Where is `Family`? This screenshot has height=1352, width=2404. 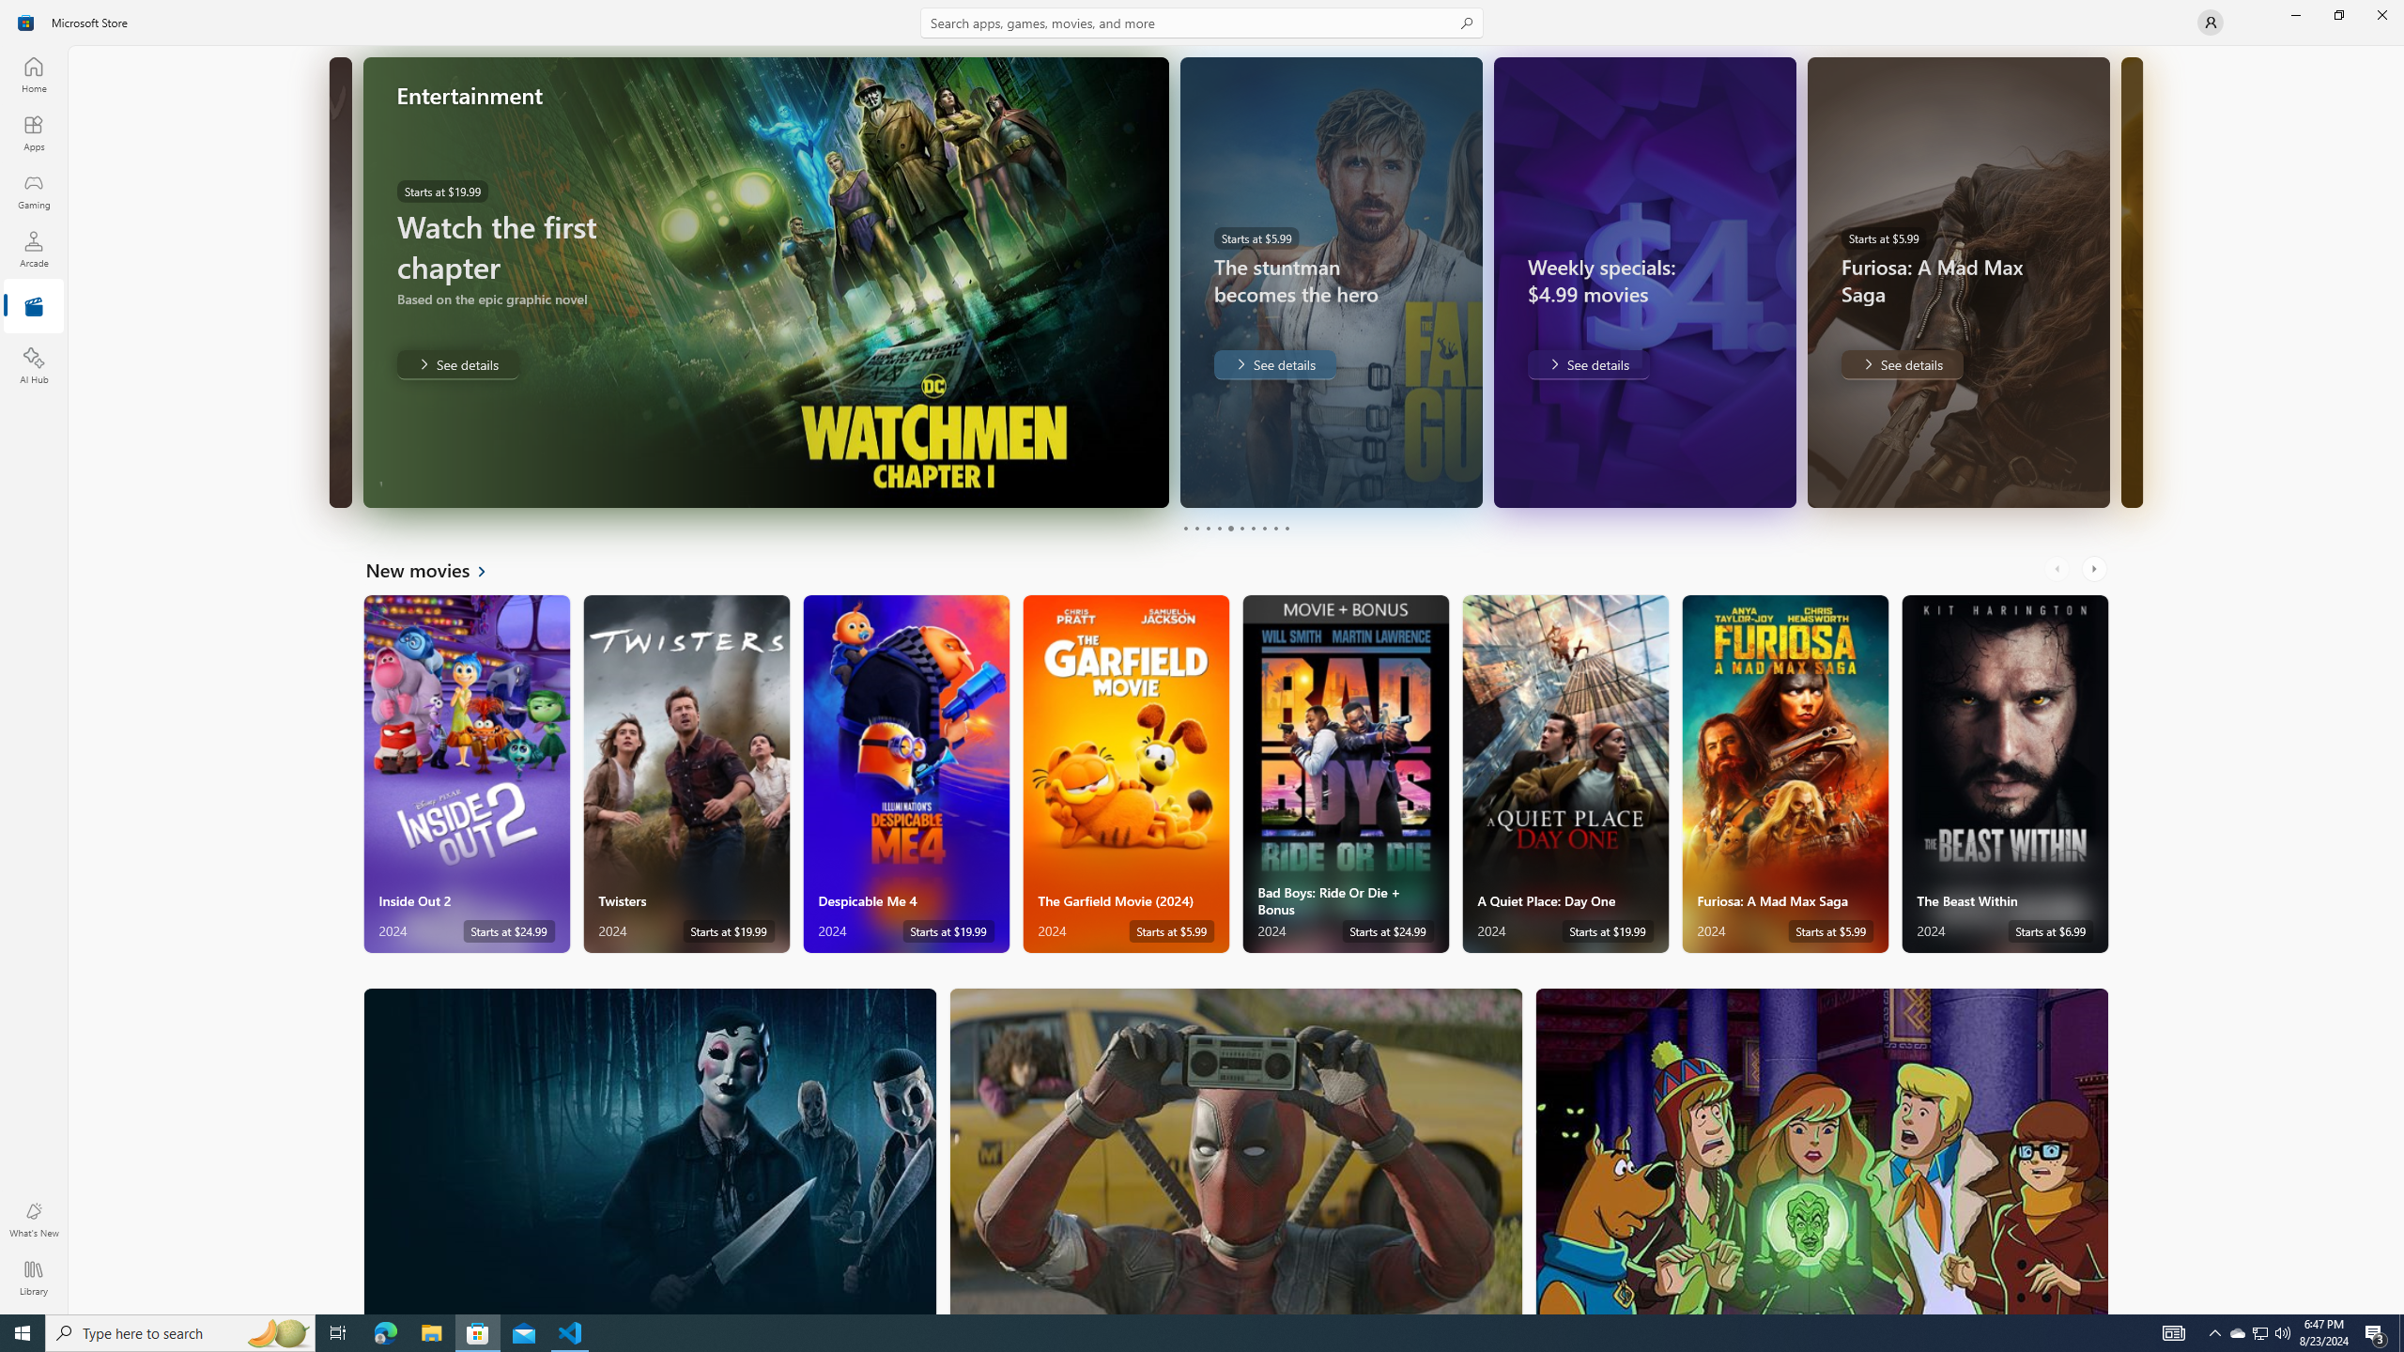 Family is located at coordinates (1821, 1151).